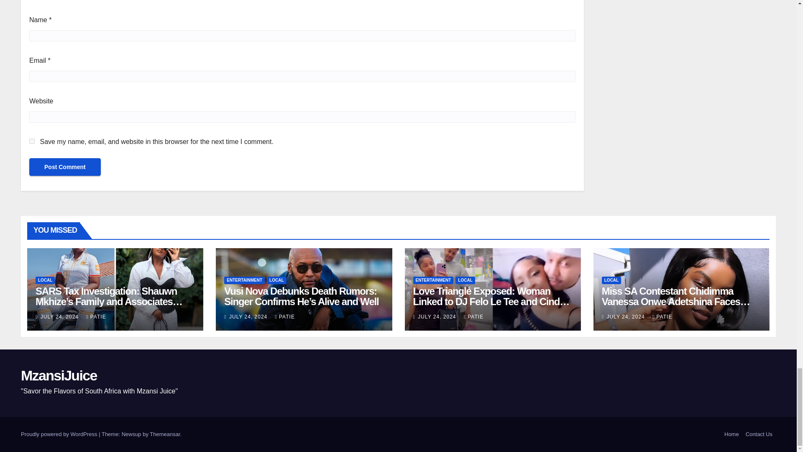 This screenshot has width=803, height=452. I want to click on Home, so click(731, 434).